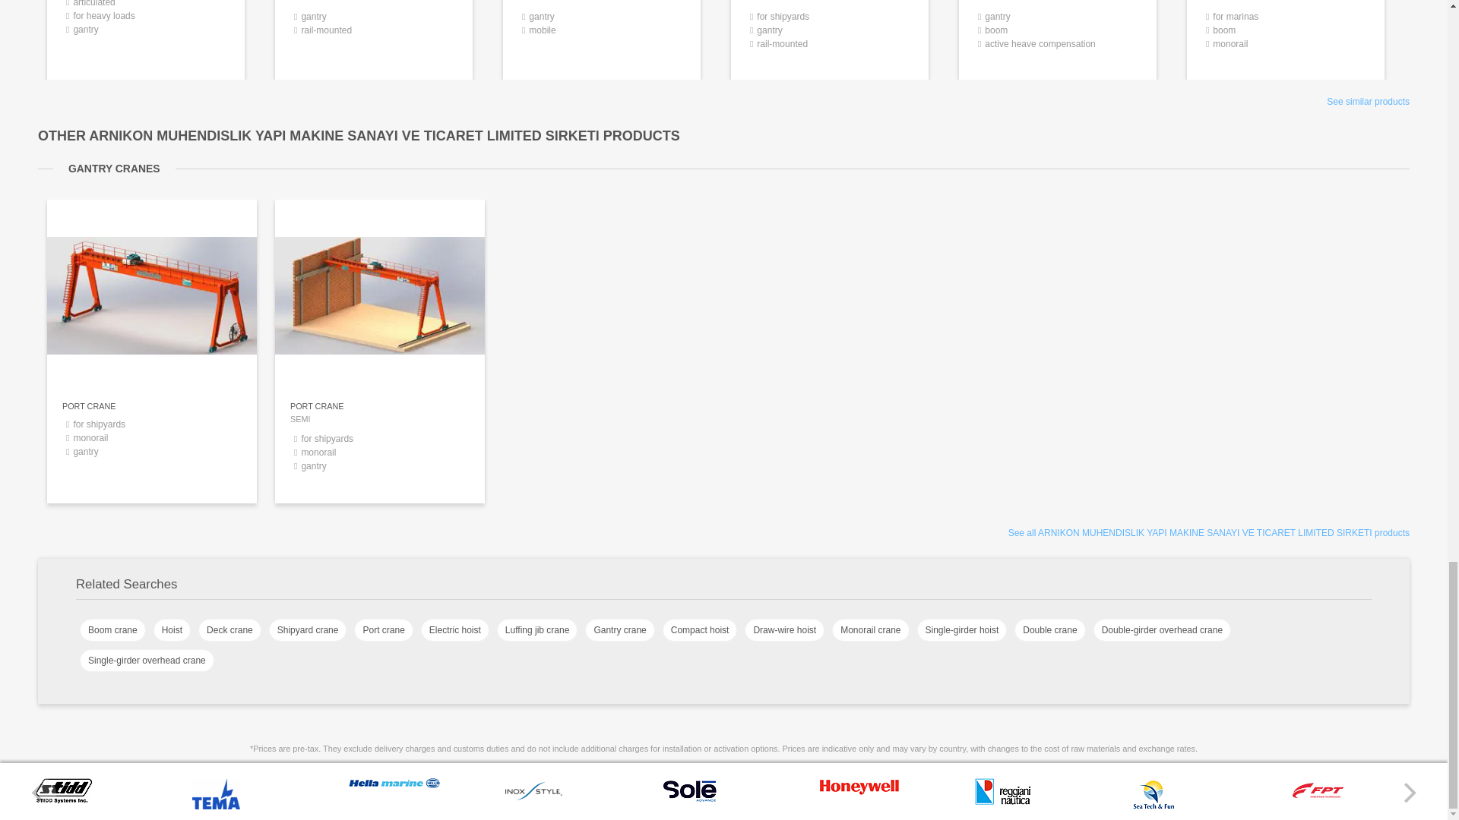 The height and width of the screenshot is (820, 1459). What do you see at coordinates (859, 792) in the screenshot?
I see `STIDD Systems` at bounding box center [859, 792].